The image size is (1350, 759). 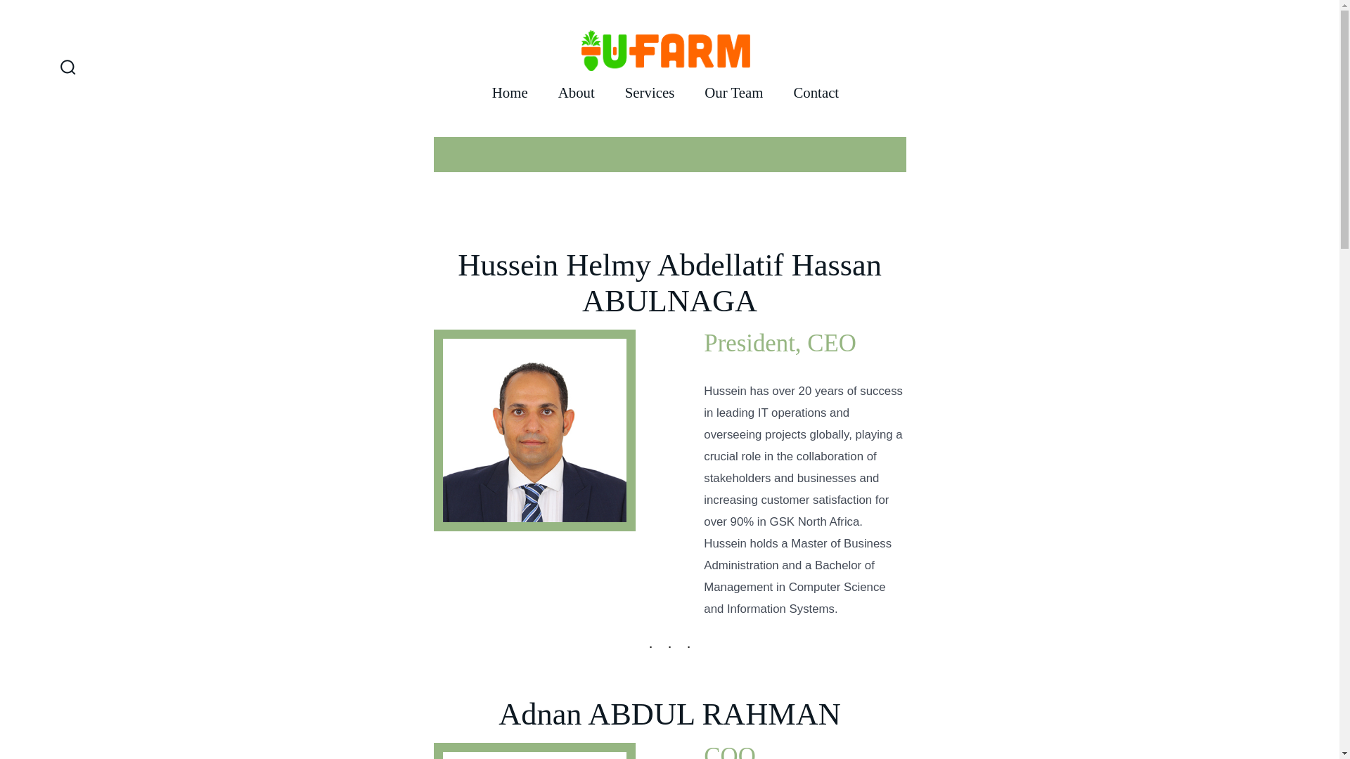 What do you see at coordinates (733, 93) in the screenshot?
I see `Our Team` at bounding box center [733, 93].